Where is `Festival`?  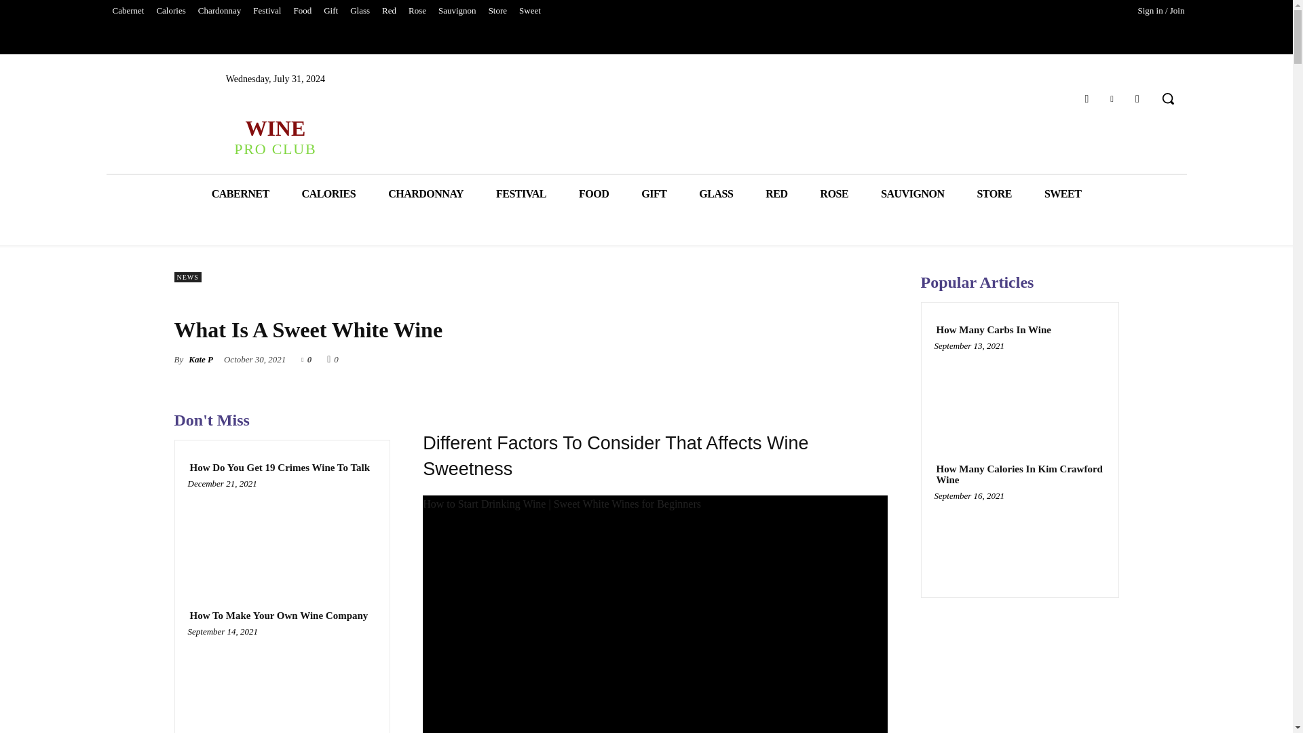 Festival is located at coordinates (267, 11).